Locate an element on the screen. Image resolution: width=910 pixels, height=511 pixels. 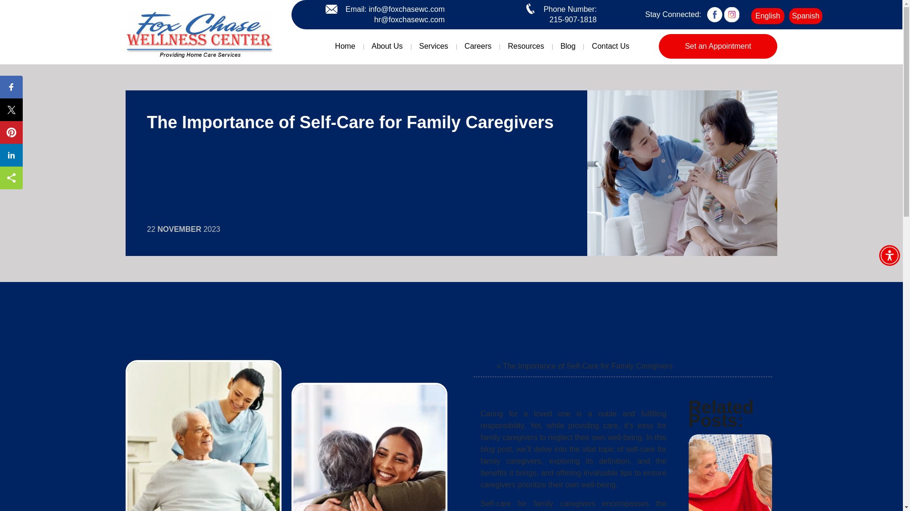
Careers is located at coordinates (478, 46).